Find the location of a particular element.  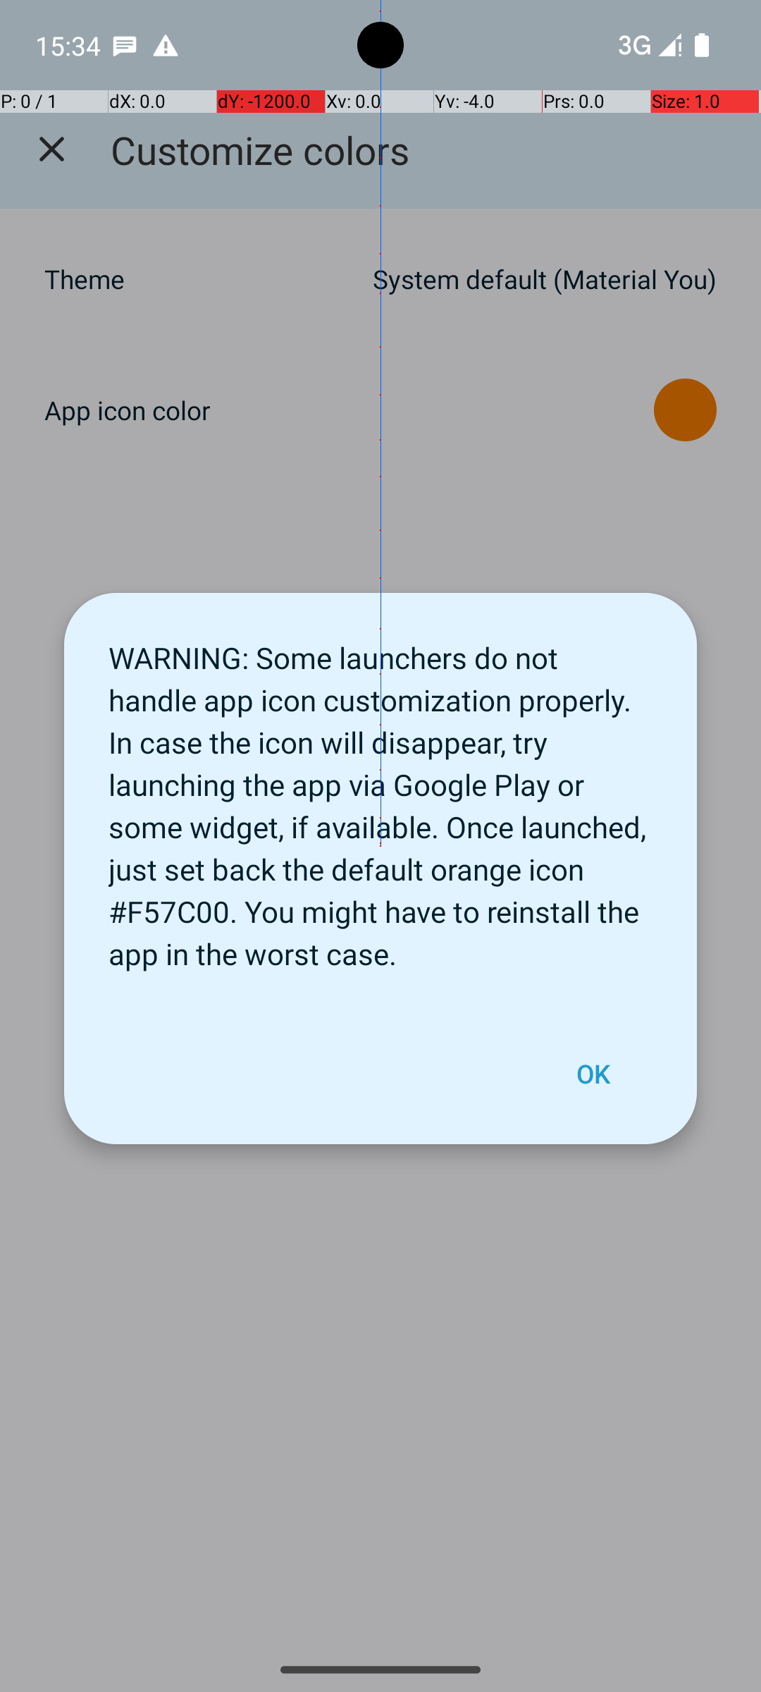

WARNING: Some launchers do not handle app icon customization properly. In case the icon will disappear, try launching the app via Google Play or some widget, if available. Once launched, just set back the default orange icon #F57C00. You might have to reinstall the app in the worst case. is located at coordinates (380, 798).